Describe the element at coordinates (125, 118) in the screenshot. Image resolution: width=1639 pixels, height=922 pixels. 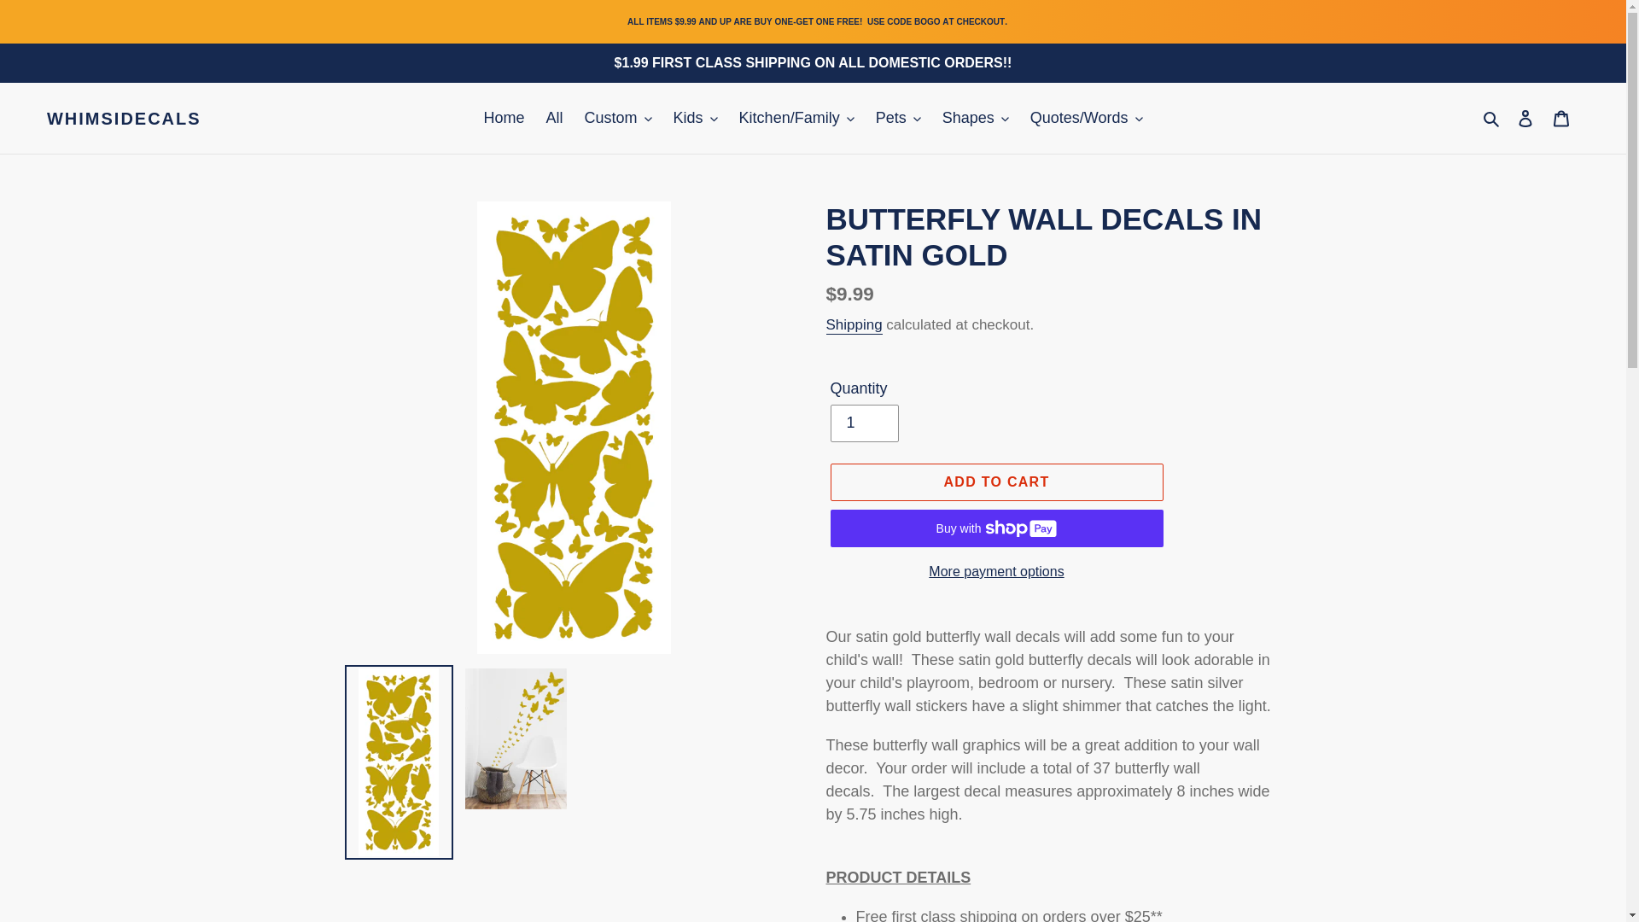
I see `WHIMSIDECALS` at that location.